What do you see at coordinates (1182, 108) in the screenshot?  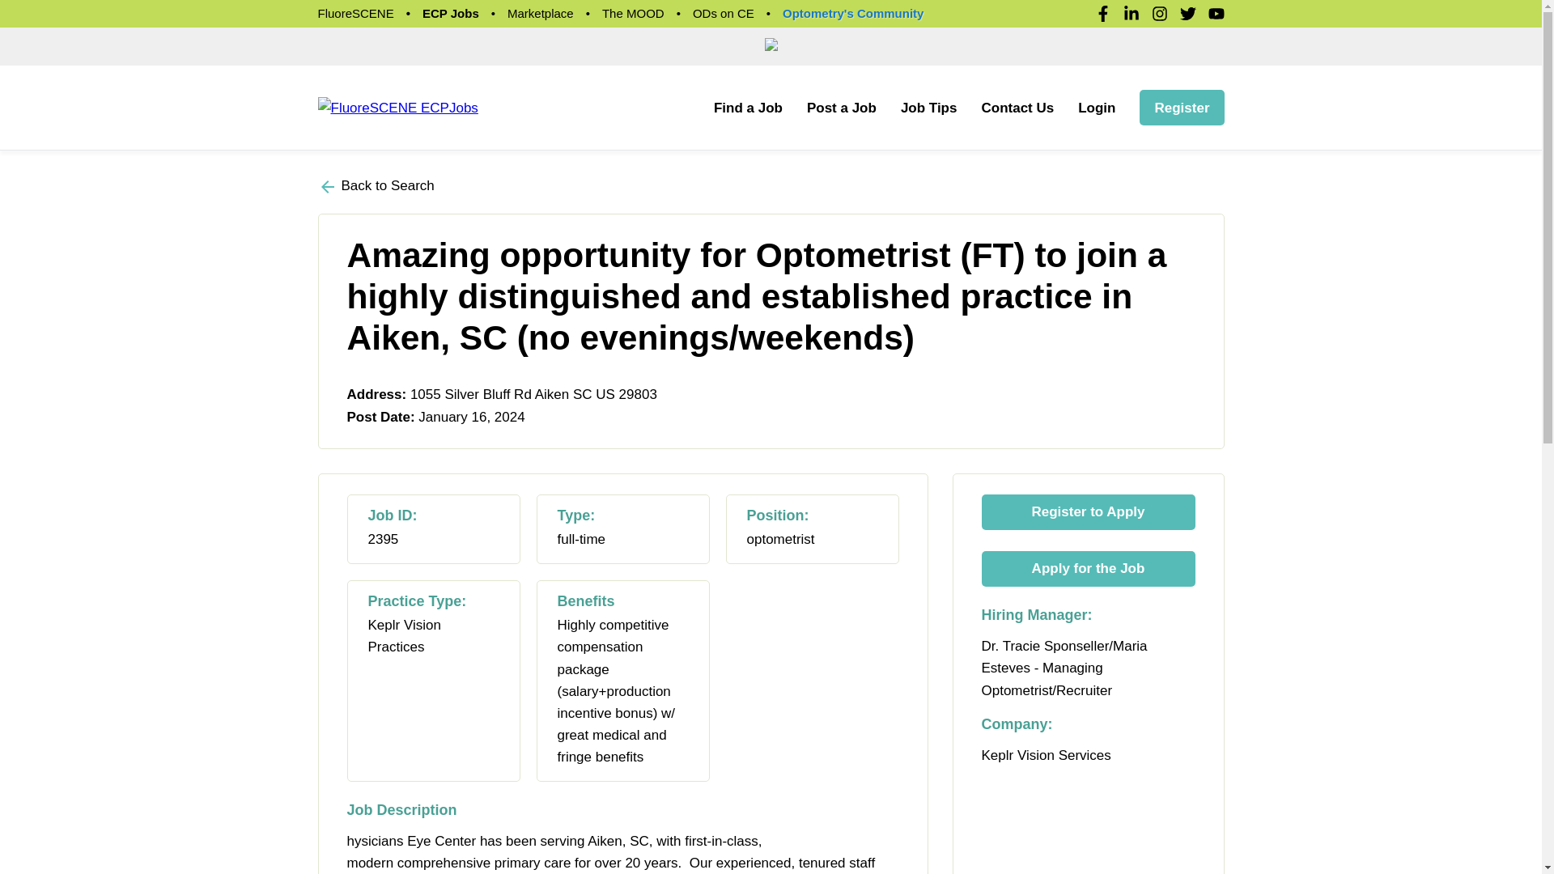 I see `Register` at bounding box center [1182, 108].